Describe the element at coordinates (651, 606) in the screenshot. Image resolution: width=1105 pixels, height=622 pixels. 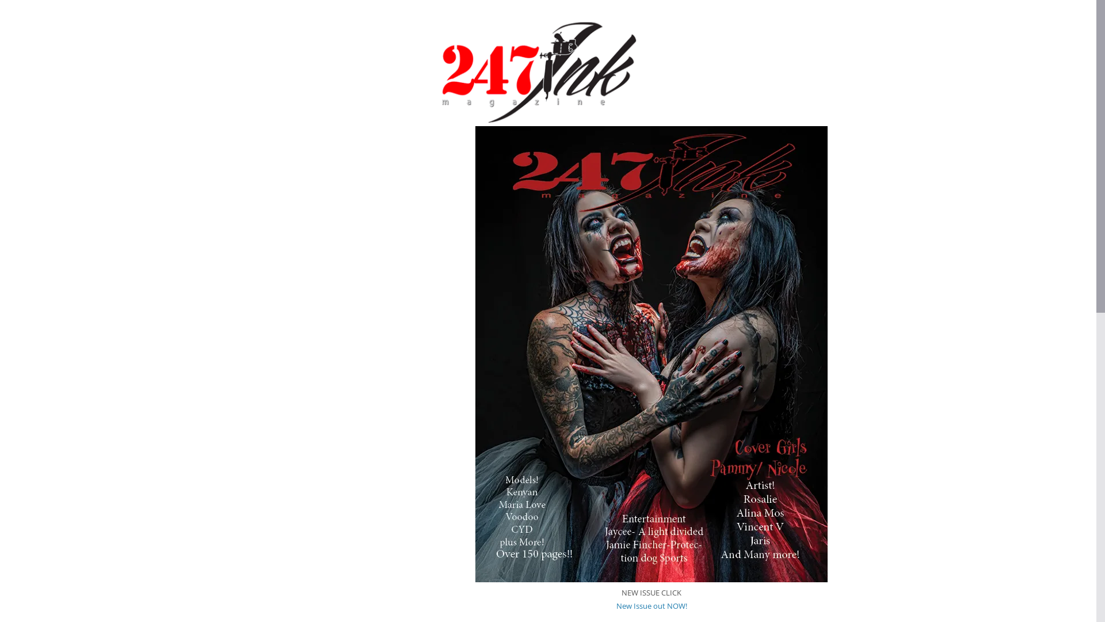
I see `New Issue out NOW!` at that location.